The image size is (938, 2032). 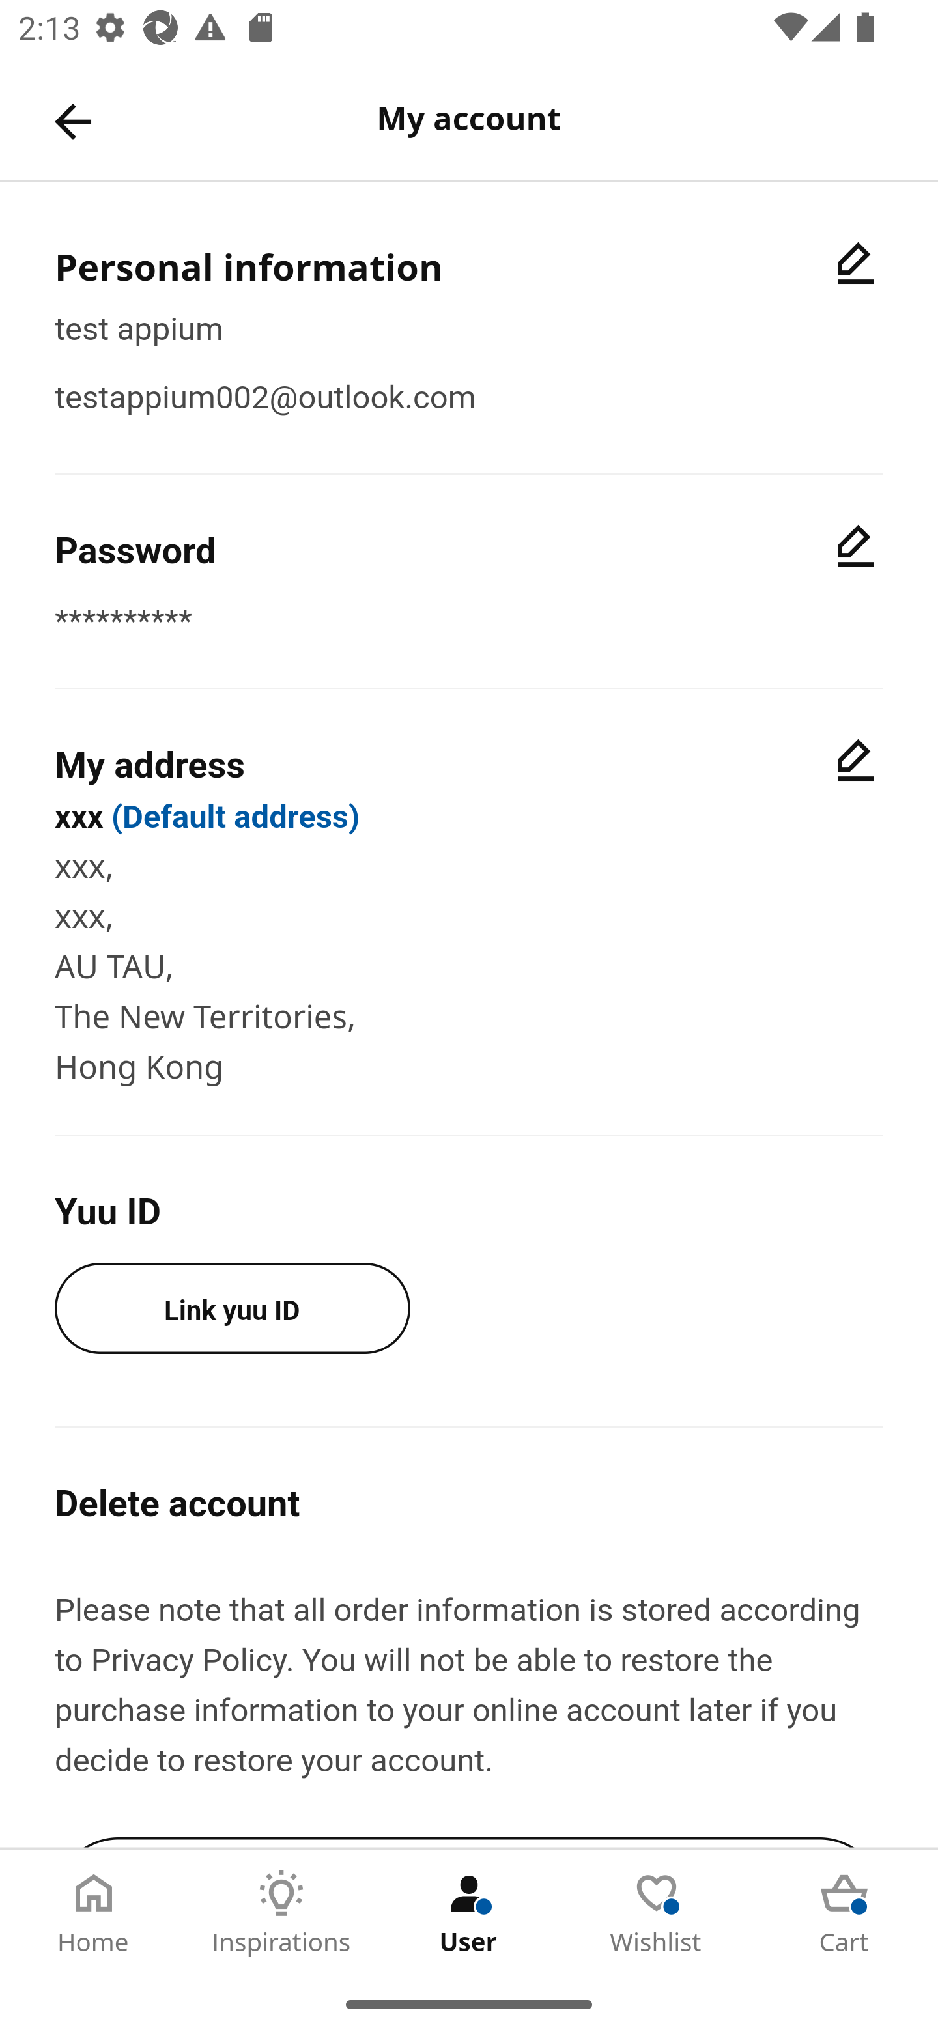 What do you see at coordinates (94, 1913) in the screenshot?
I see `Home
Tab 1 of 5` at bounding box center [94, 1913].